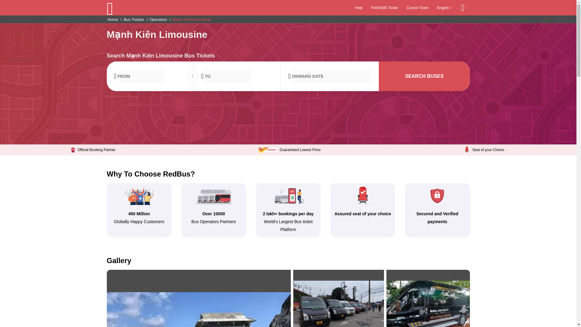 Image resolution: width=581 pixels, height=327 pixels. Describe the element at coordinates (418, 8) in the screenshot. I see `Cancel Ticket` at that location.